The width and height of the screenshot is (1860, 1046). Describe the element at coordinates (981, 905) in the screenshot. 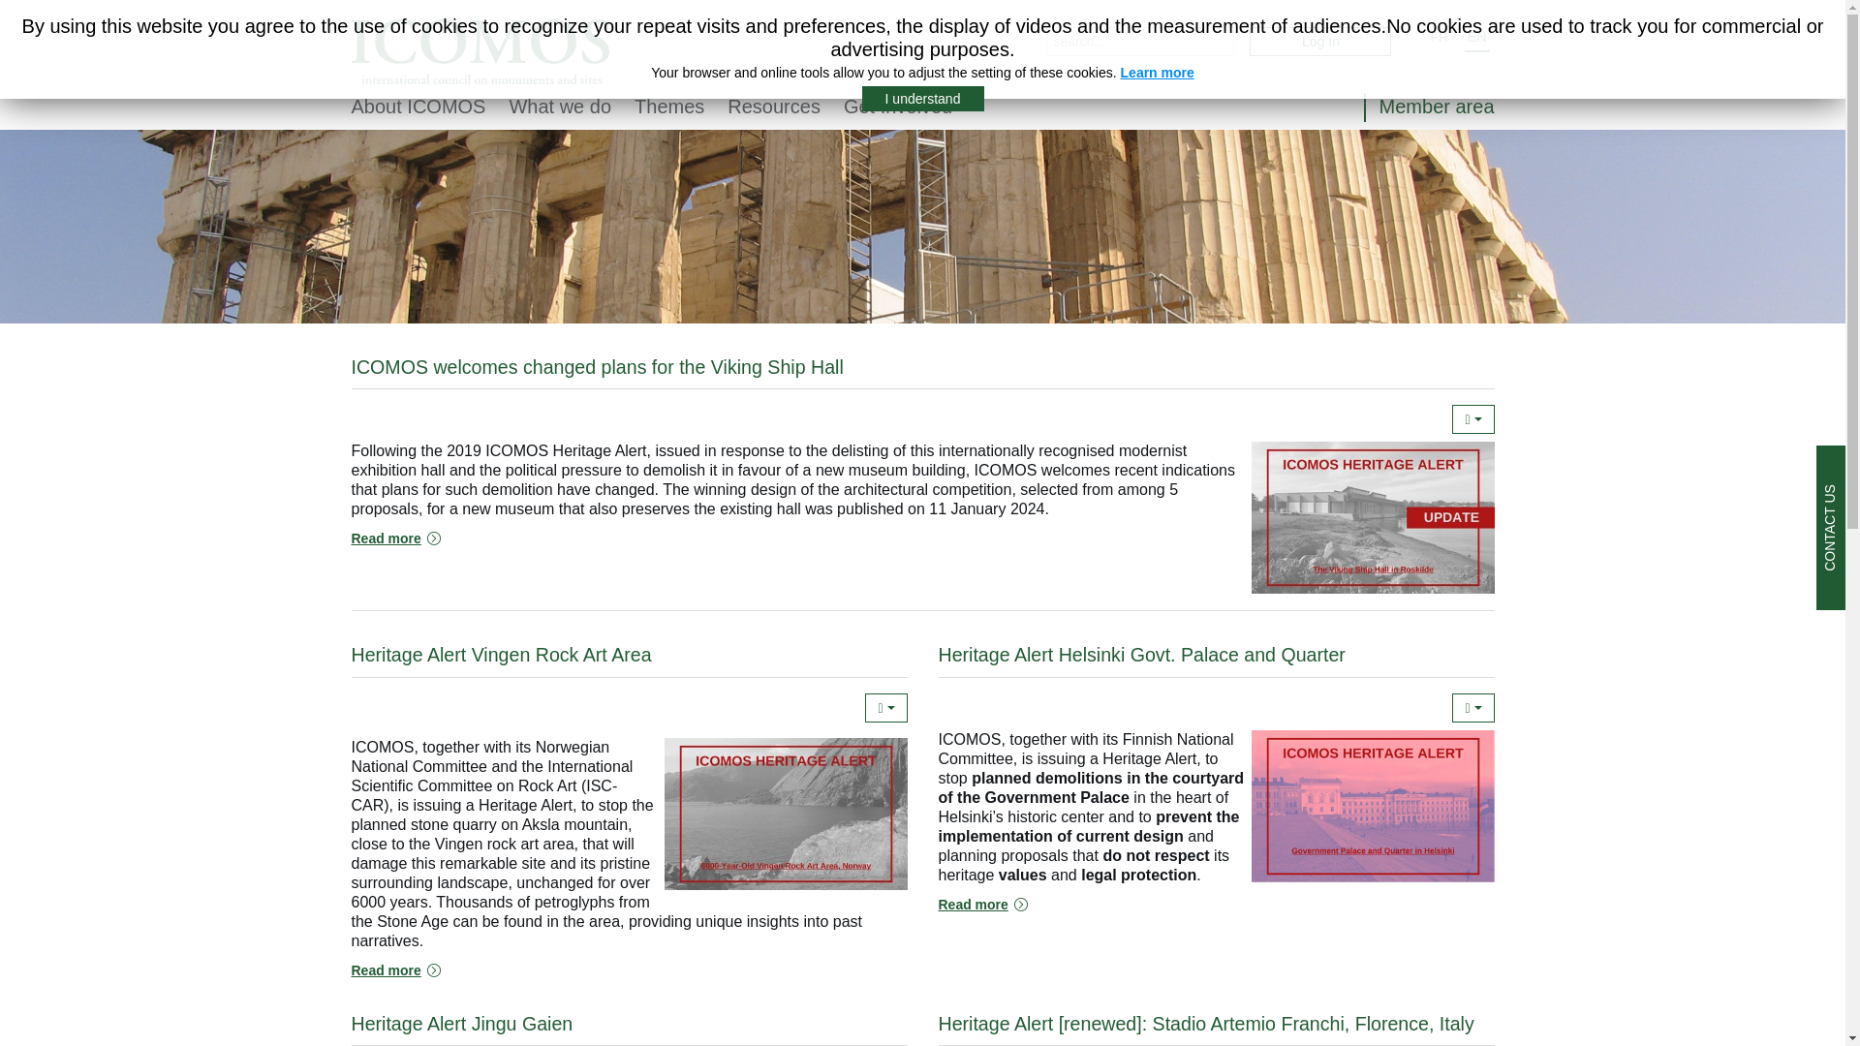

I see `Heritage Alert Helsinki Govt. Palace and Quarter` at that location.